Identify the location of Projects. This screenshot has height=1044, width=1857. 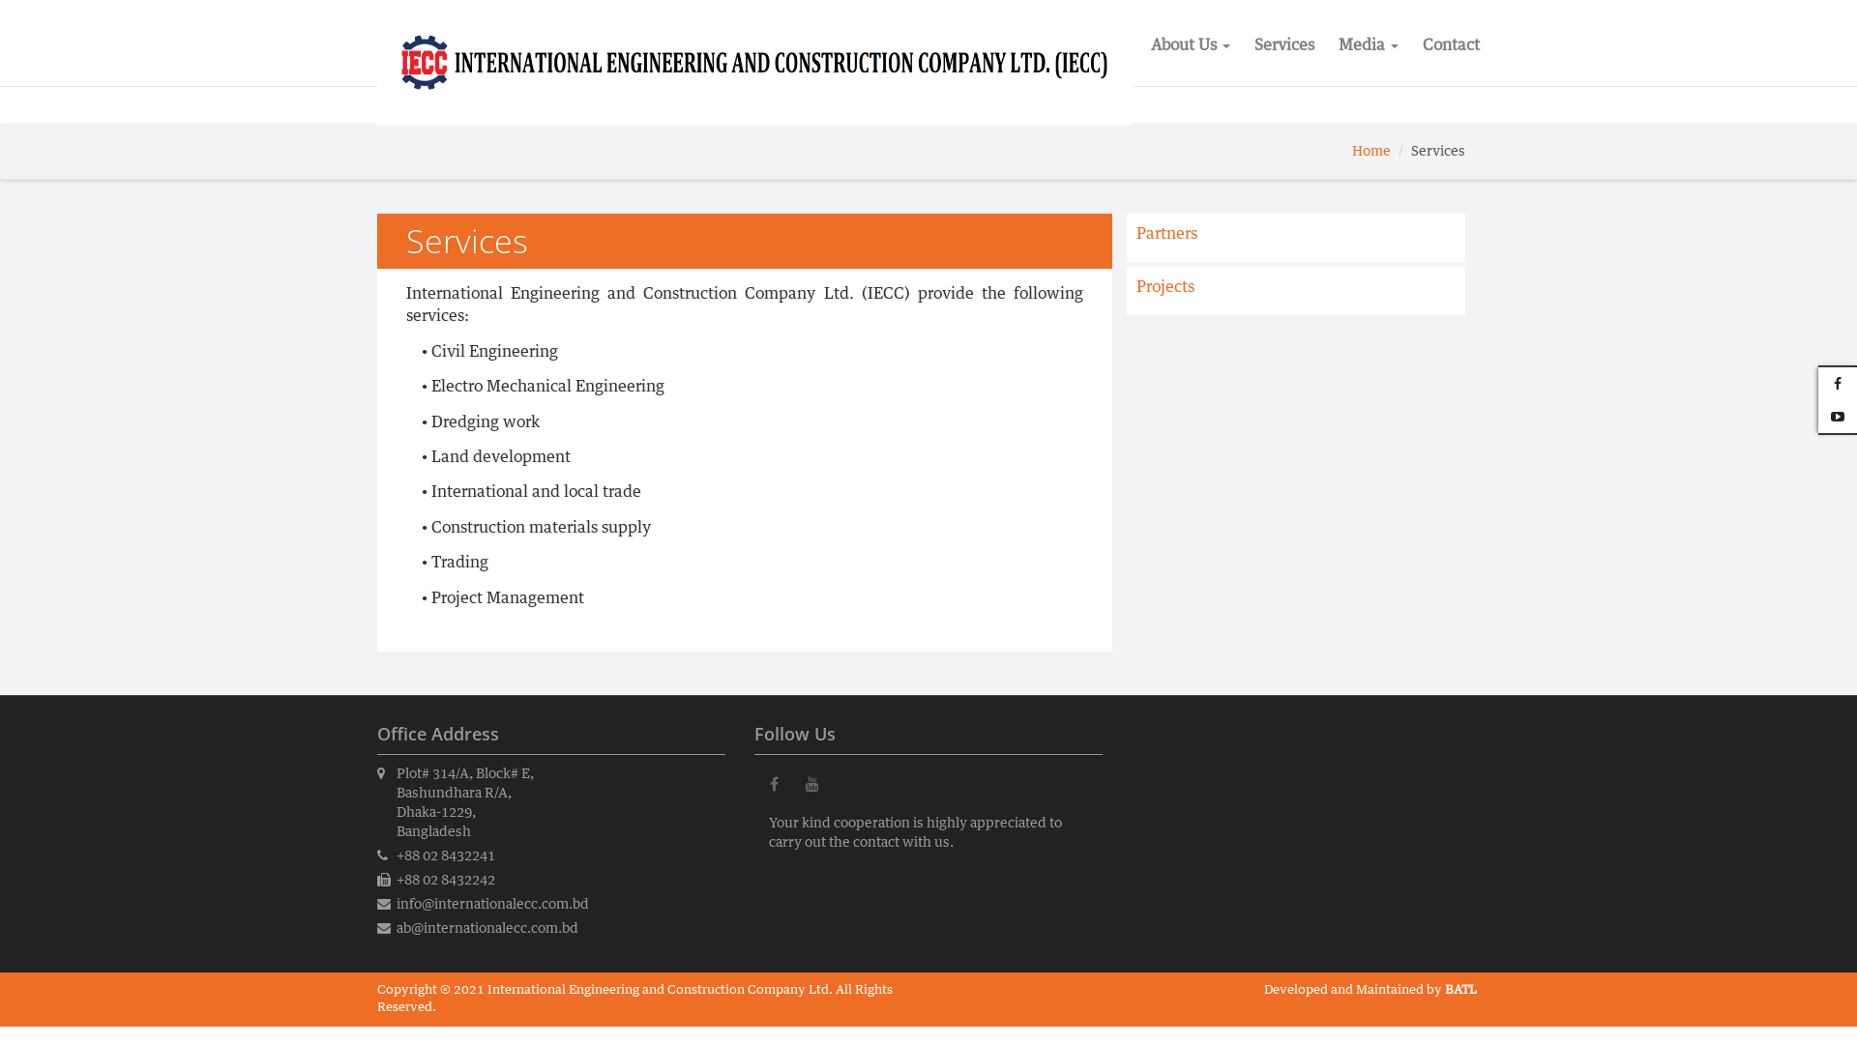
(1165, 287).